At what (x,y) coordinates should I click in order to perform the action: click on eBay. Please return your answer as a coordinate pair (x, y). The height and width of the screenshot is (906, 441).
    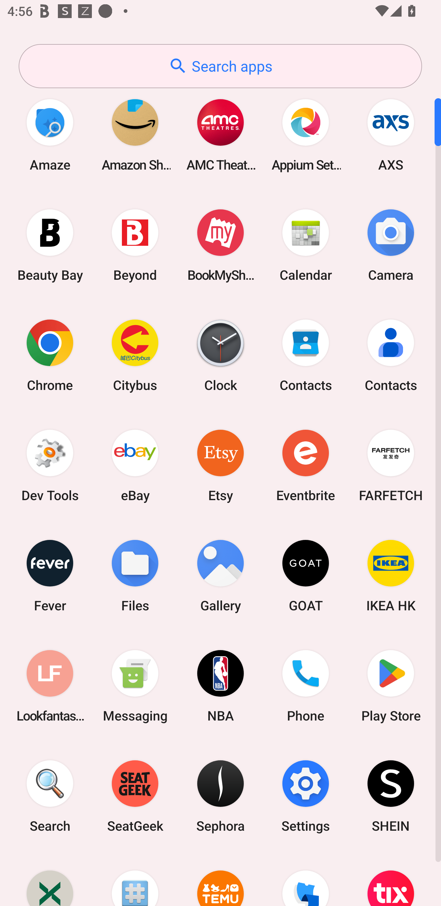
    Looking at the image, I should click on (135, 465).